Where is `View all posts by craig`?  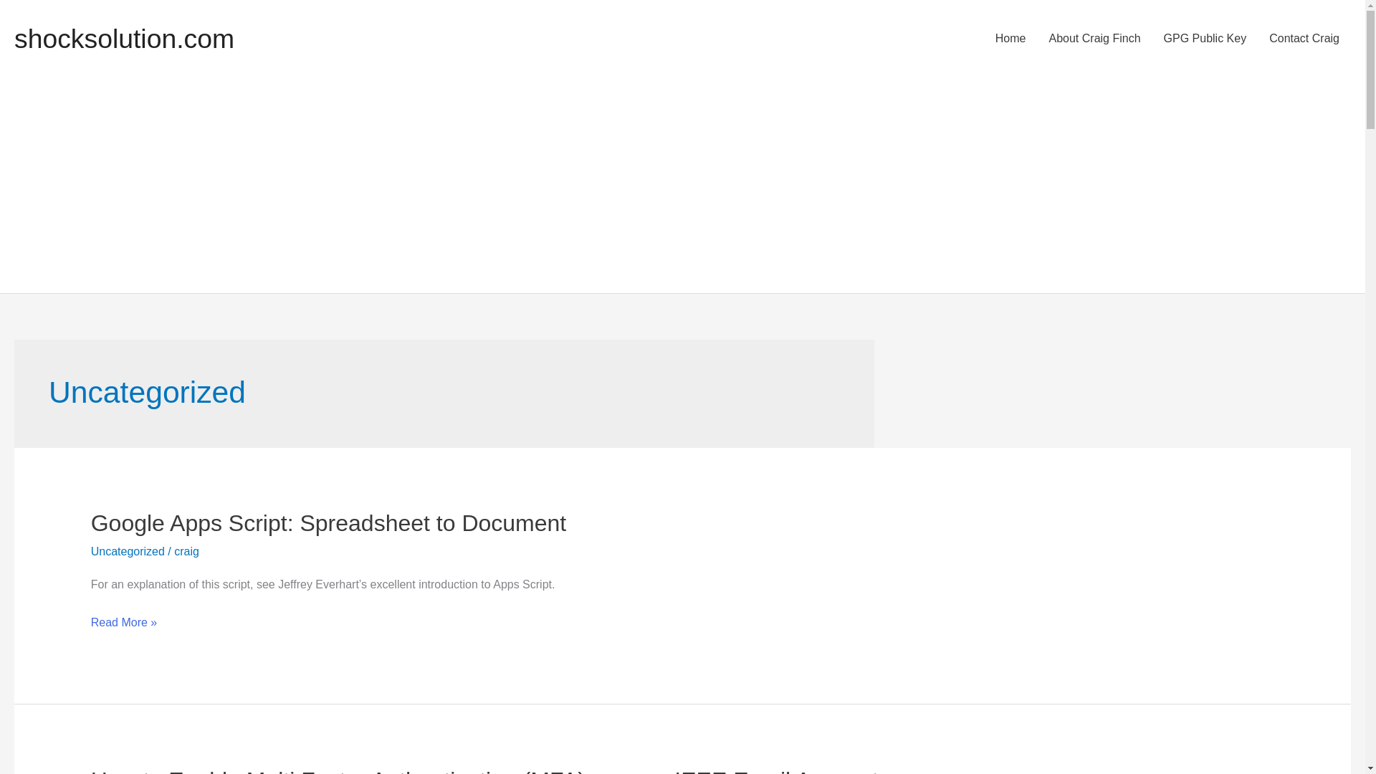 View all posts by craig is located at coordinates (186, 551).